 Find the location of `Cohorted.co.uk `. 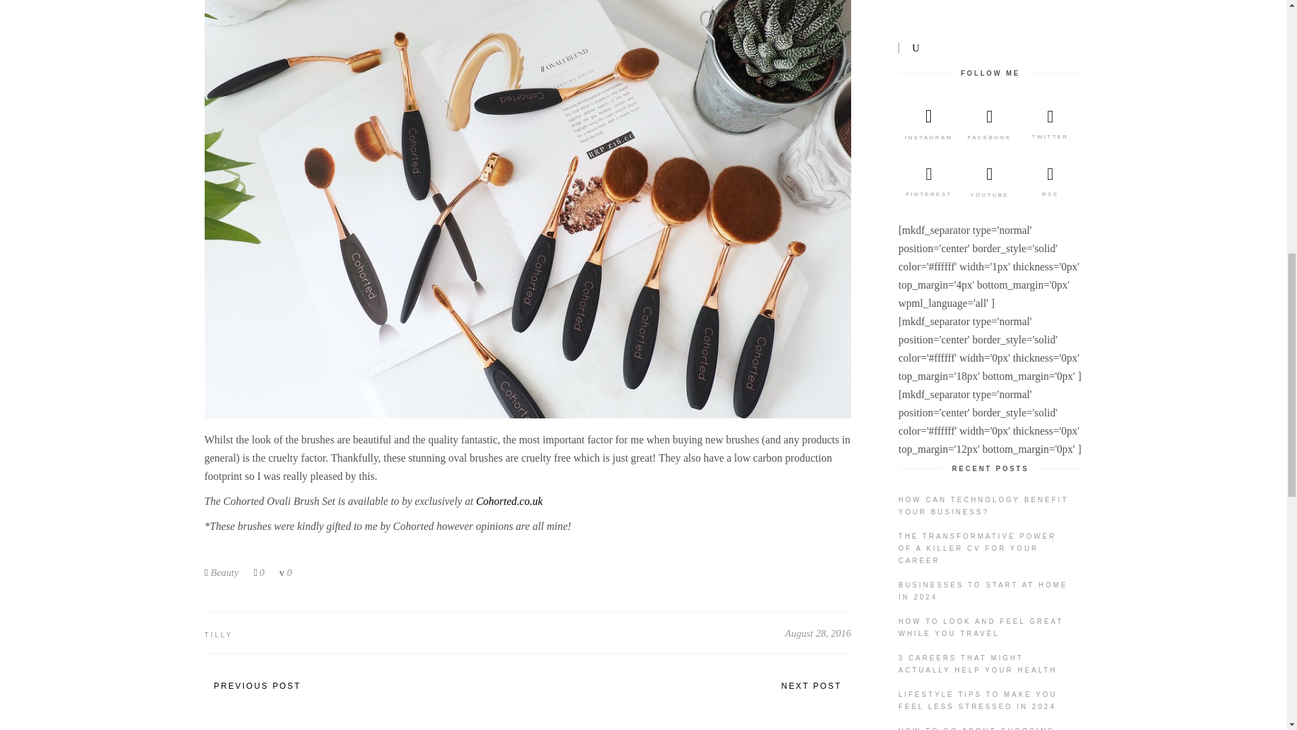

Cohorted.co.uk  is located at coordinates (511, 501).